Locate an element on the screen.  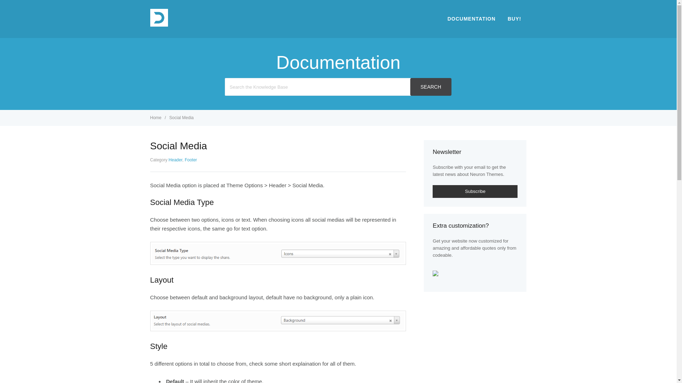
BUY! is located at coordinates (514, 18).